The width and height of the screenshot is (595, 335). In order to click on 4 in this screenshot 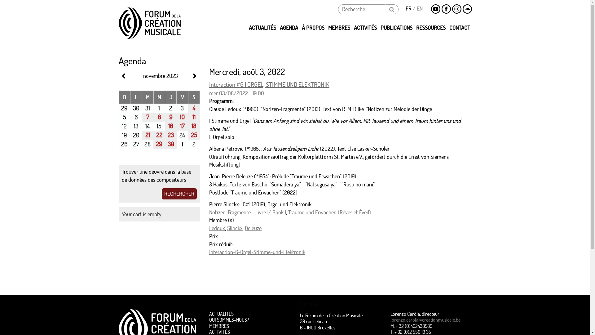, I will do `click(194, 108)`.